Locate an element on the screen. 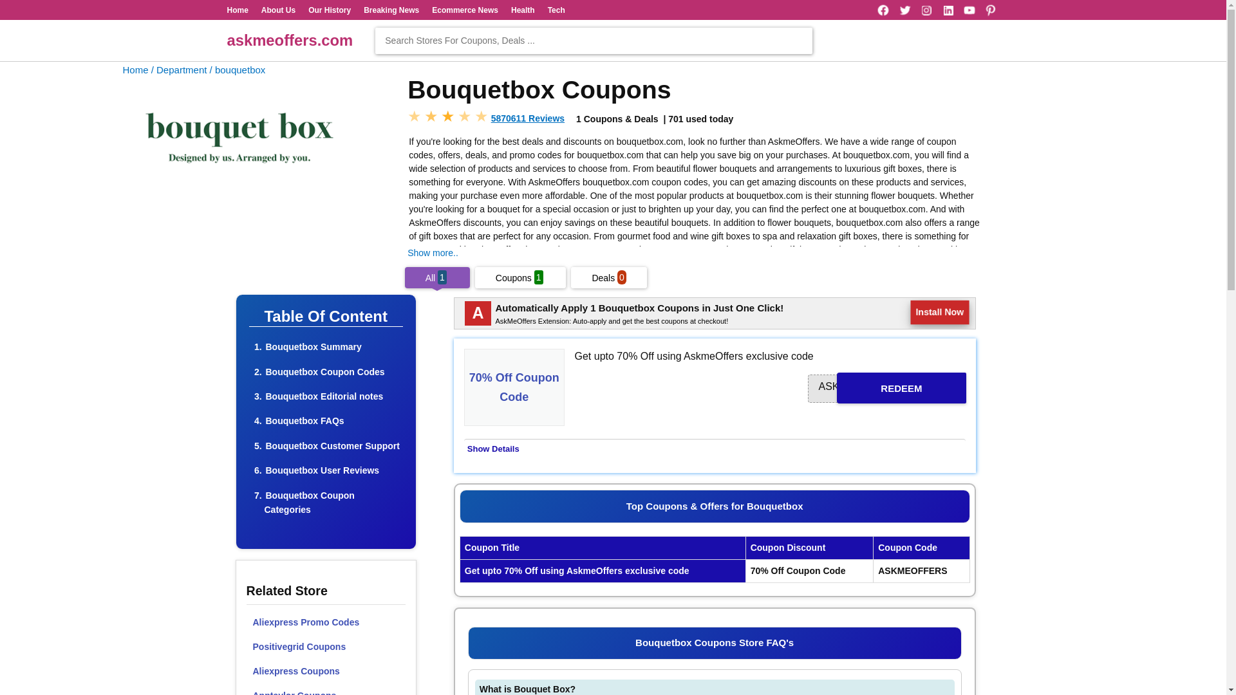  YouTube is located at coordinates (969, 10).